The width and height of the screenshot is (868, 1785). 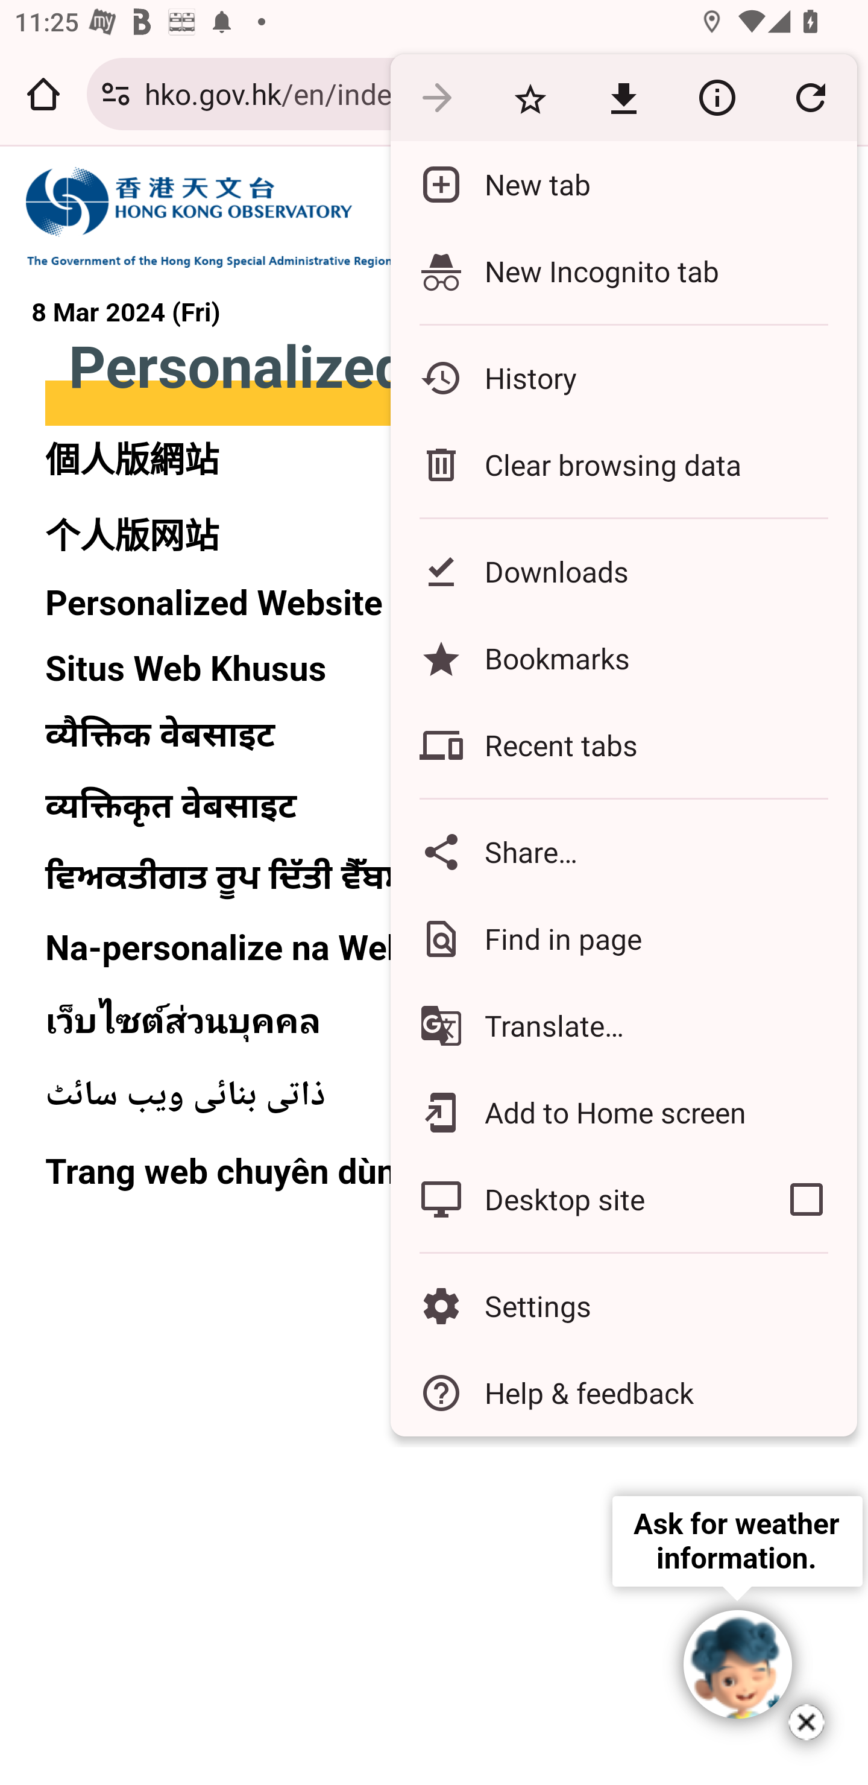 I want to click on Translate…, so click(x=624, y=1025).